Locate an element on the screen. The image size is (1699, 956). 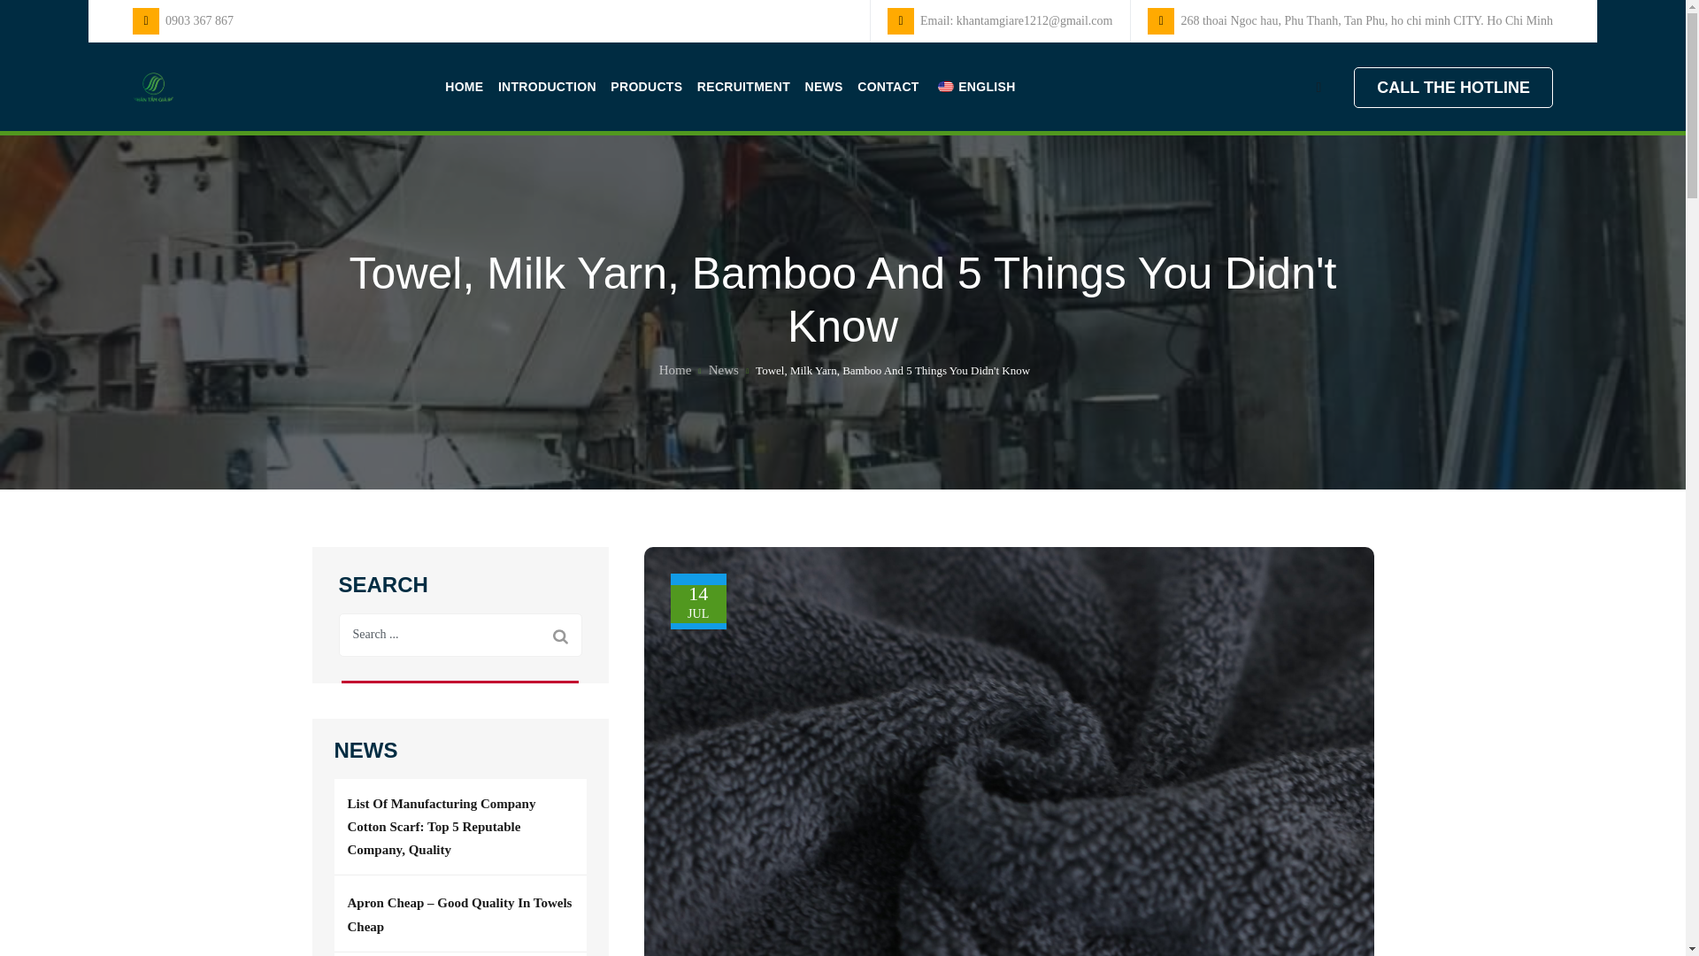
Go to the News Category archives. is located at coordinates (724, 370).